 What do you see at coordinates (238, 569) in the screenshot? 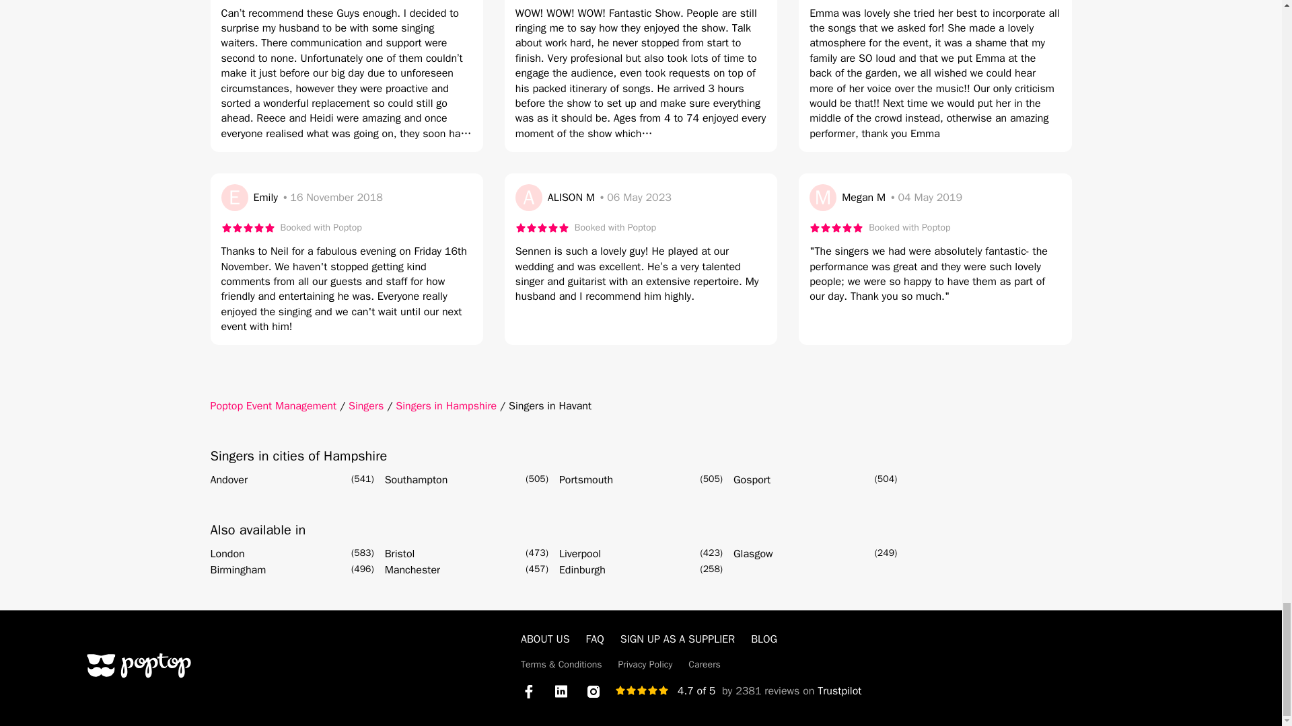
I see `Birmingham` at bounding box center [238, 569].